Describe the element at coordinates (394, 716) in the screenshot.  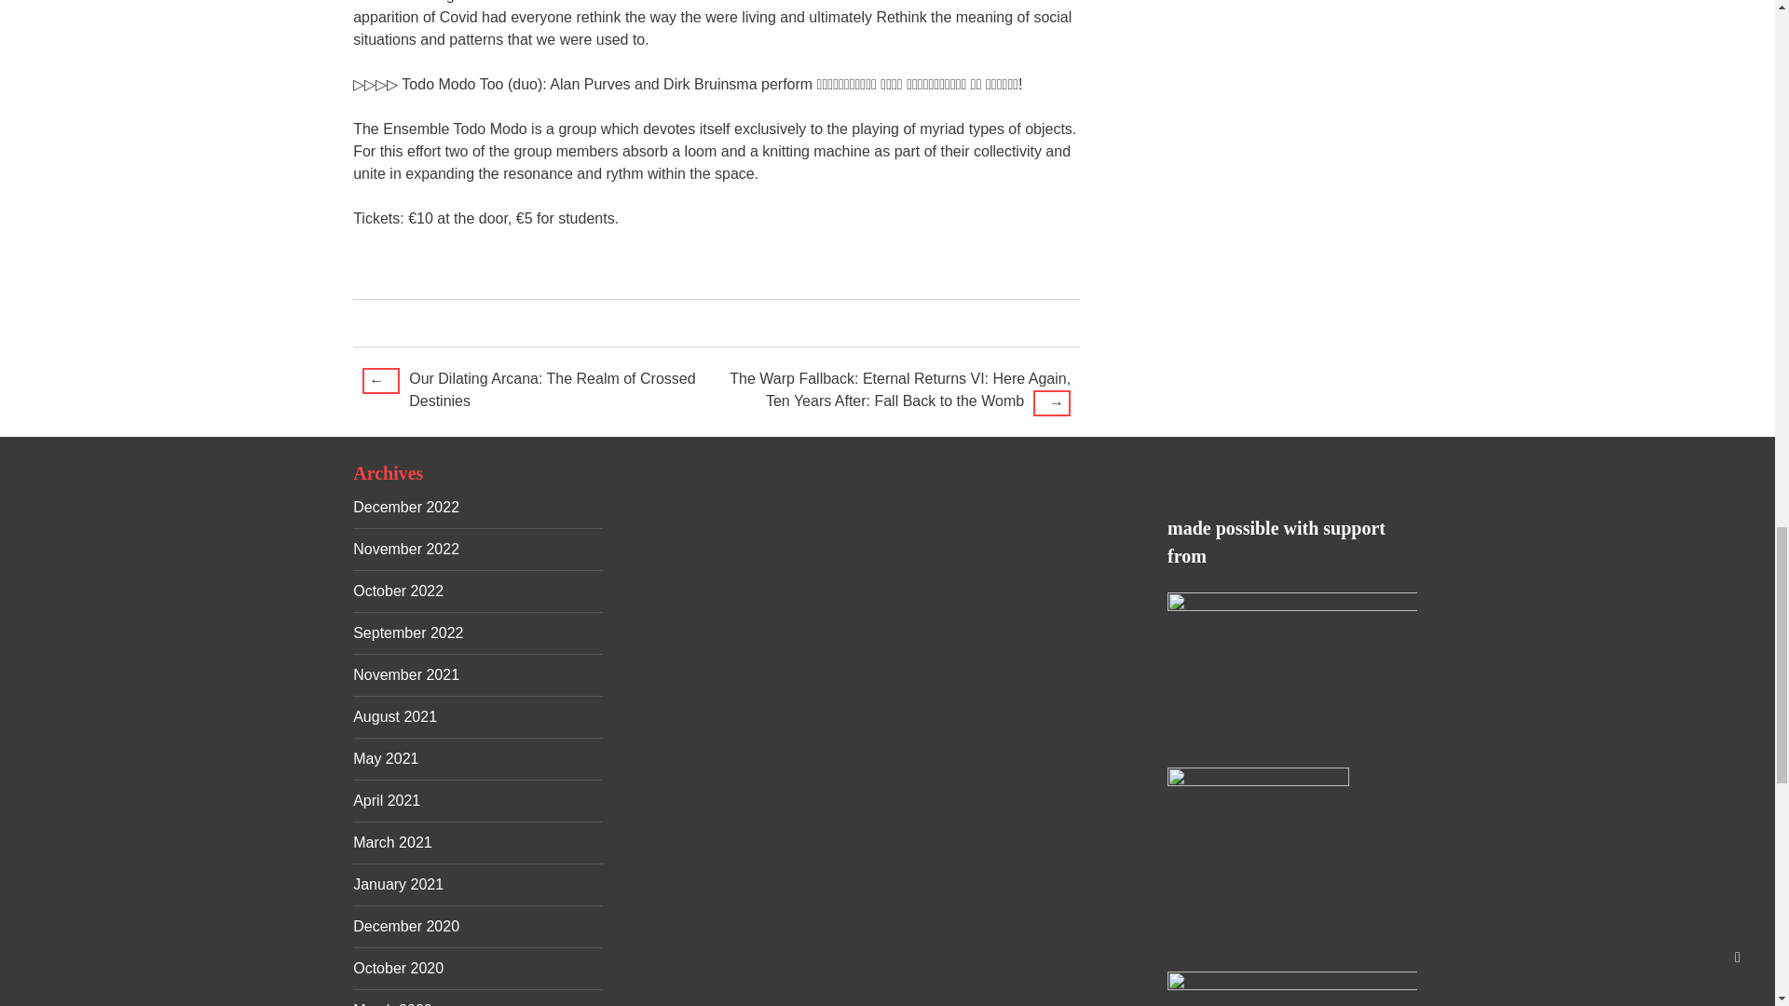
I see `August 2021` at that location.